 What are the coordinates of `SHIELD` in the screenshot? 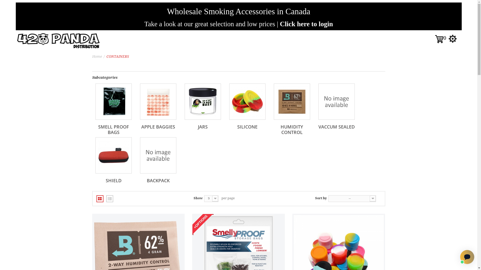 It's located at (114, 180).